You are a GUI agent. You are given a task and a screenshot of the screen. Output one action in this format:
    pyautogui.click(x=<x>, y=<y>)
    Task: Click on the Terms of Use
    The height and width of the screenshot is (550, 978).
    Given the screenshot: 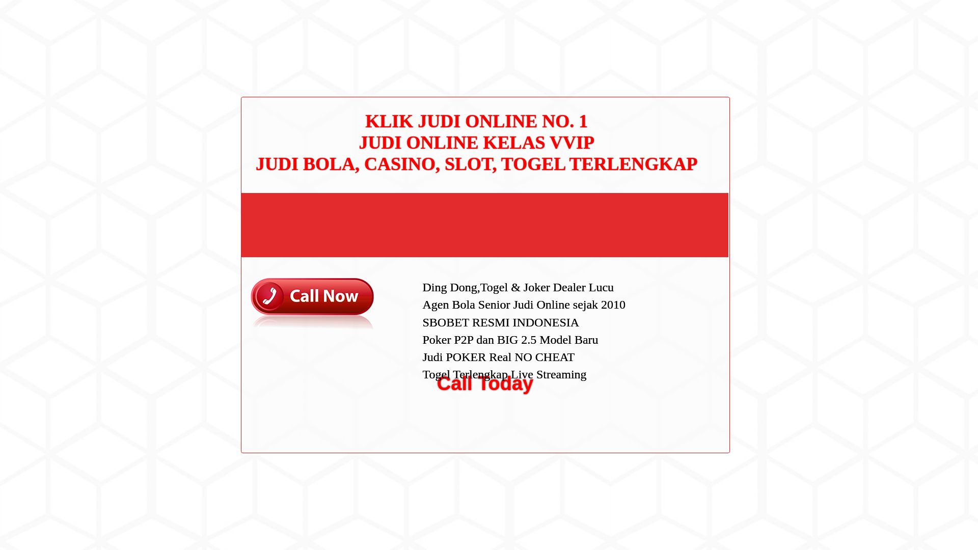 What is the action you would take?
    pyautogui.click(x=669, y=222)
    